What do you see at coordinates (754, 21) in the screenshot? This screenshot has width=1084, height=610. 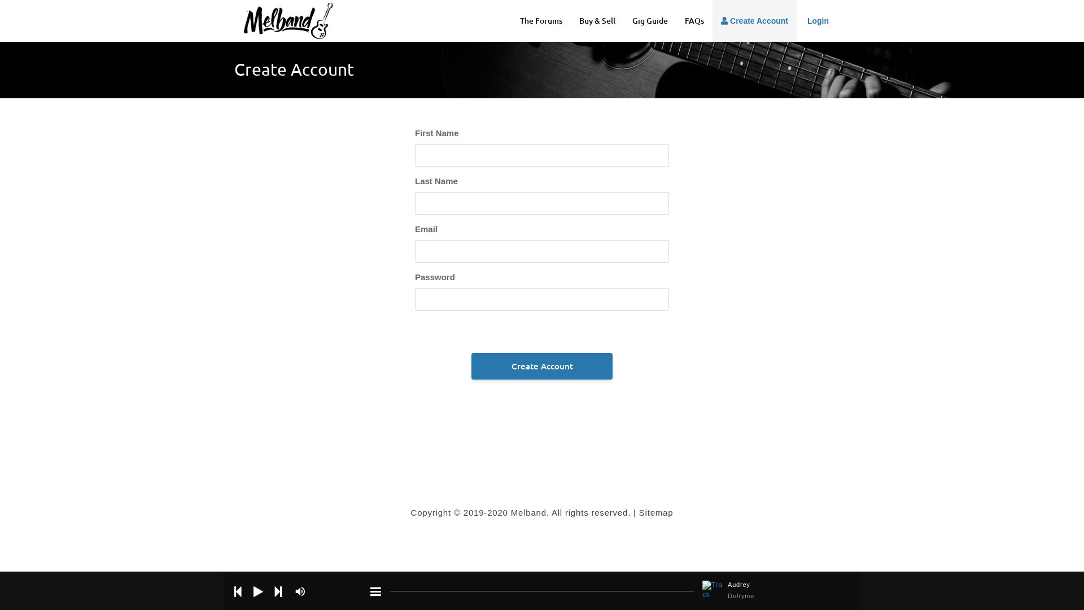 I see `Create Account` at bounding box center [754, 21].